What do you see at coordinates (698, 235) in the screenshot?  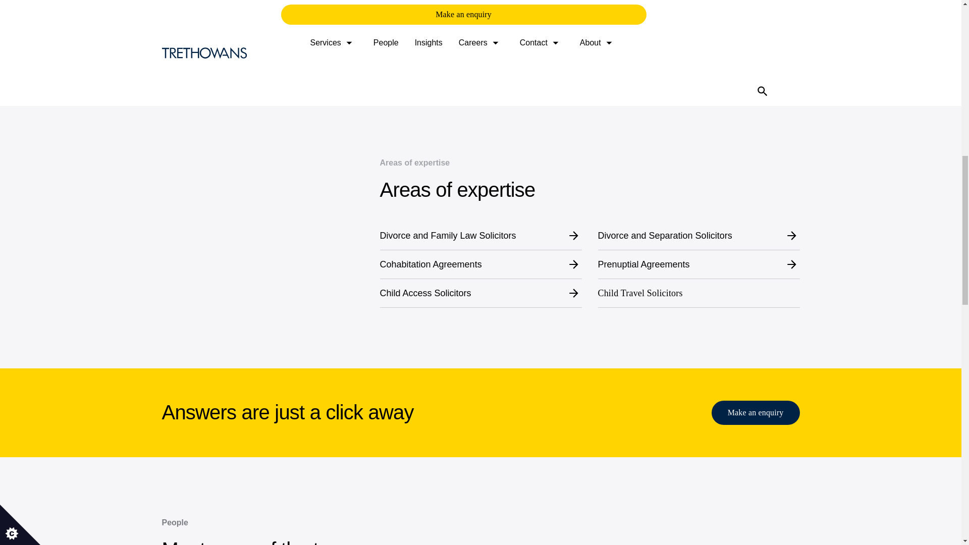 I see `Divorce and Separation Solicitors` at bounding box center [698, 235].